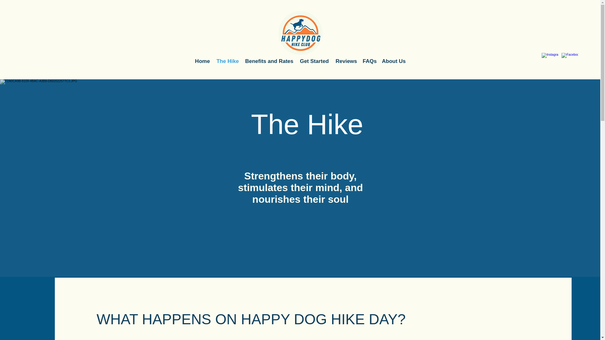 This screenshot has width=605, height=340. Describe the element at coordinates (394, 61) in the screenshot. I see `About Us` at that location.